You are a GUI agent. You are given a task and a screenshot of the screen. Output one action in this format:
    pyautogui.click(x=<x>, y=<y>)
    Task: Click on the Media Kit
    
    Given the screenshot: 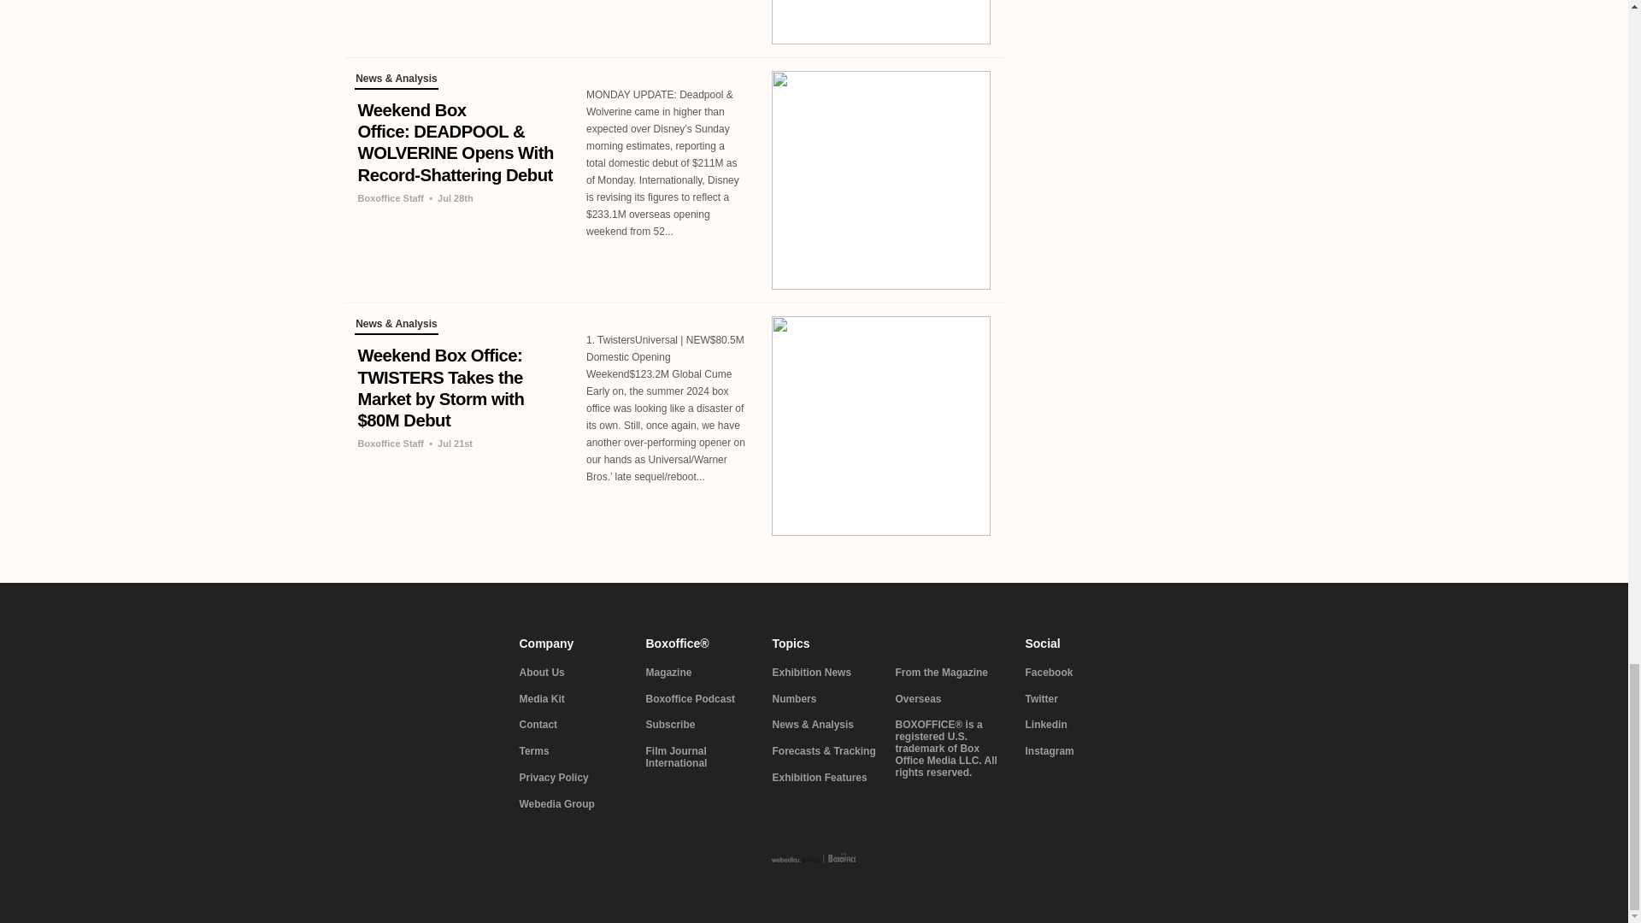 What is the action you would take?
    pyautogui.click(x=573, y=700)
    